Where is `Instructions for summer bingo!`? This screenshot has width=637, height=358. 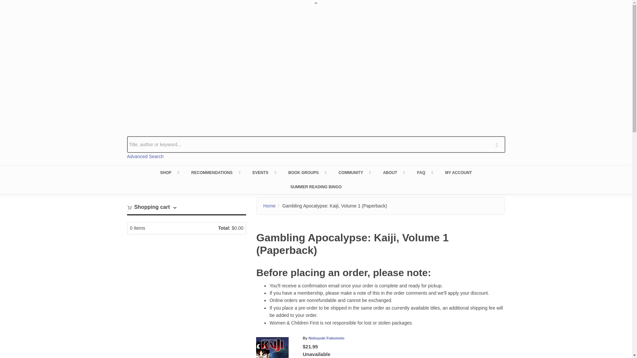 Instructions for summer bingo! is located at coordinates (316, 187).